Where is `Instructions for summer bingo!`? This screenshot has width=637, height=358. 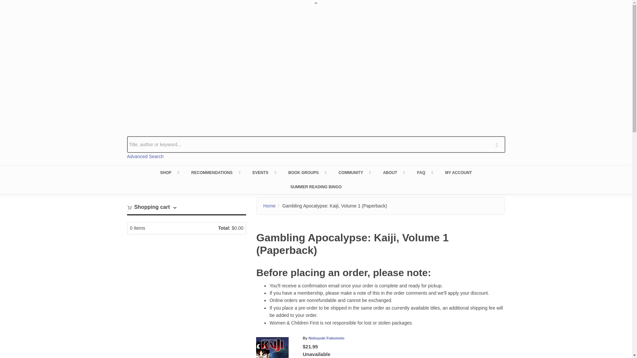 Instructions for summer bingo! is located at coordinates (316, 187).